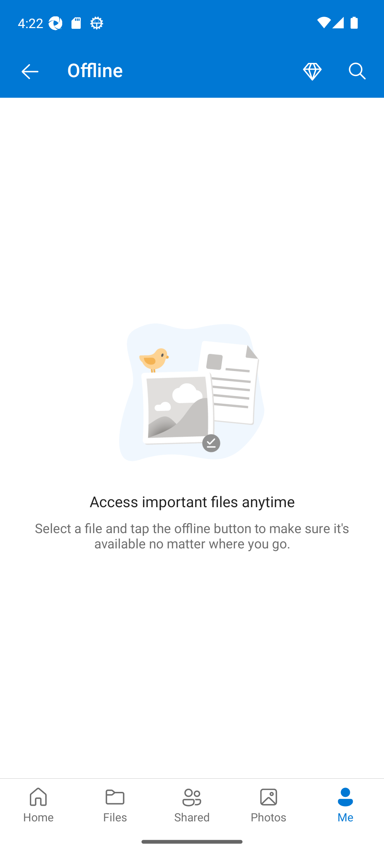 This screenshot has width=384, height=853. I want to click on Navigate Up, so click(30, 72).